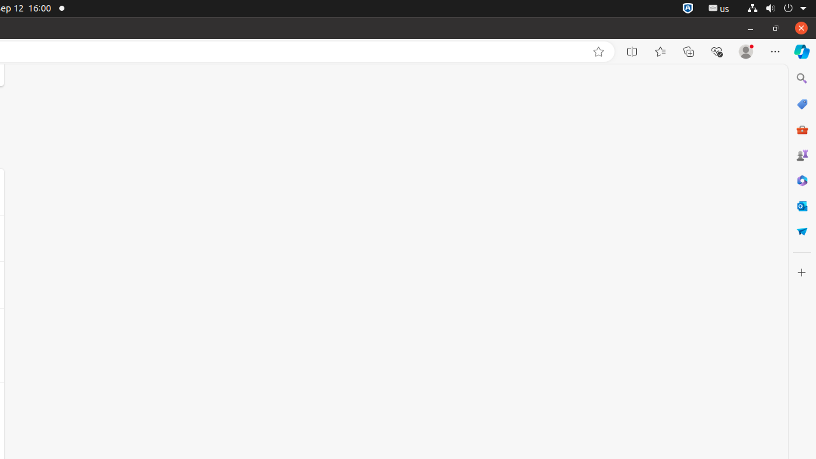 Image resolution: width=816 pixels, height=459 pixels. What do you see at coordinates (802, 52) in the screenshot?
I see `Copilot (Ctrl+Shift+.)` at bounding box center [802, 52].